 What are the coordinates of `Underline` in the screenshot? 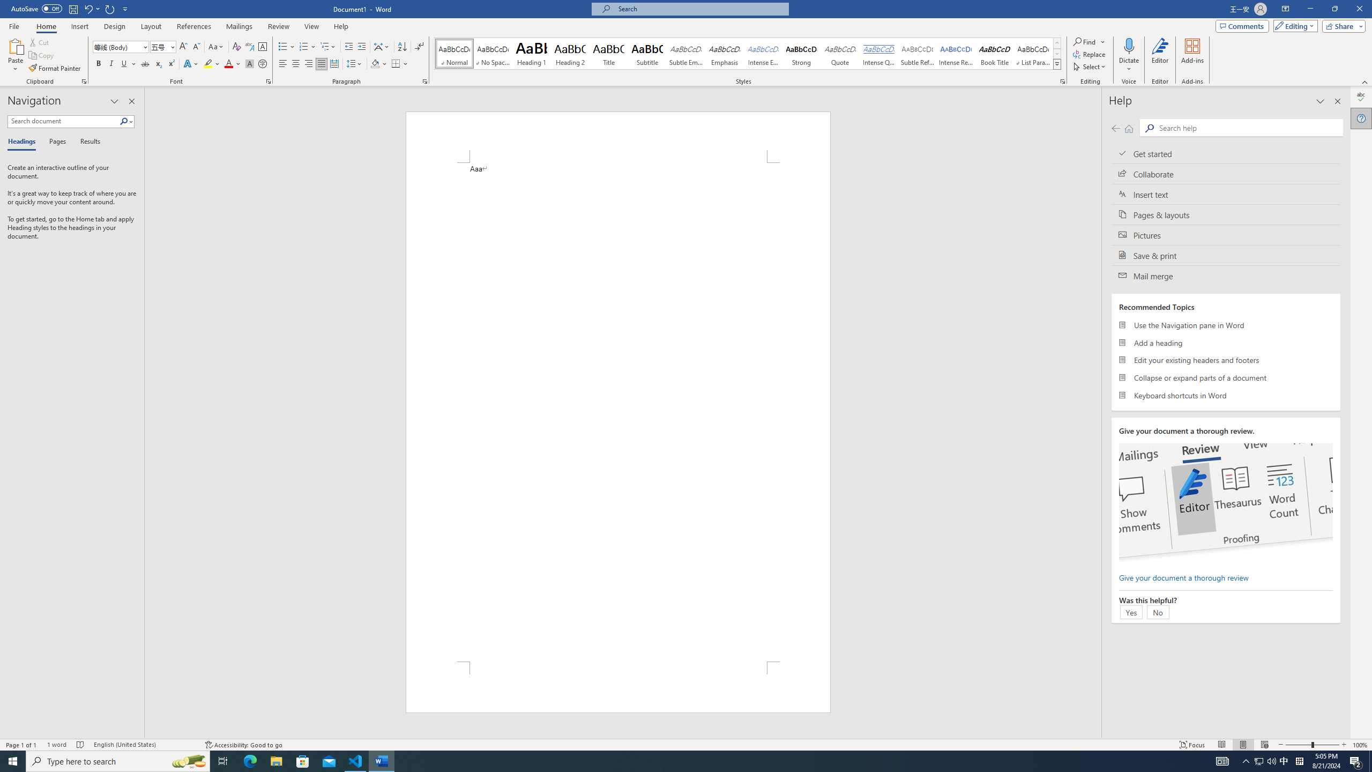 It's located at (124, 64).